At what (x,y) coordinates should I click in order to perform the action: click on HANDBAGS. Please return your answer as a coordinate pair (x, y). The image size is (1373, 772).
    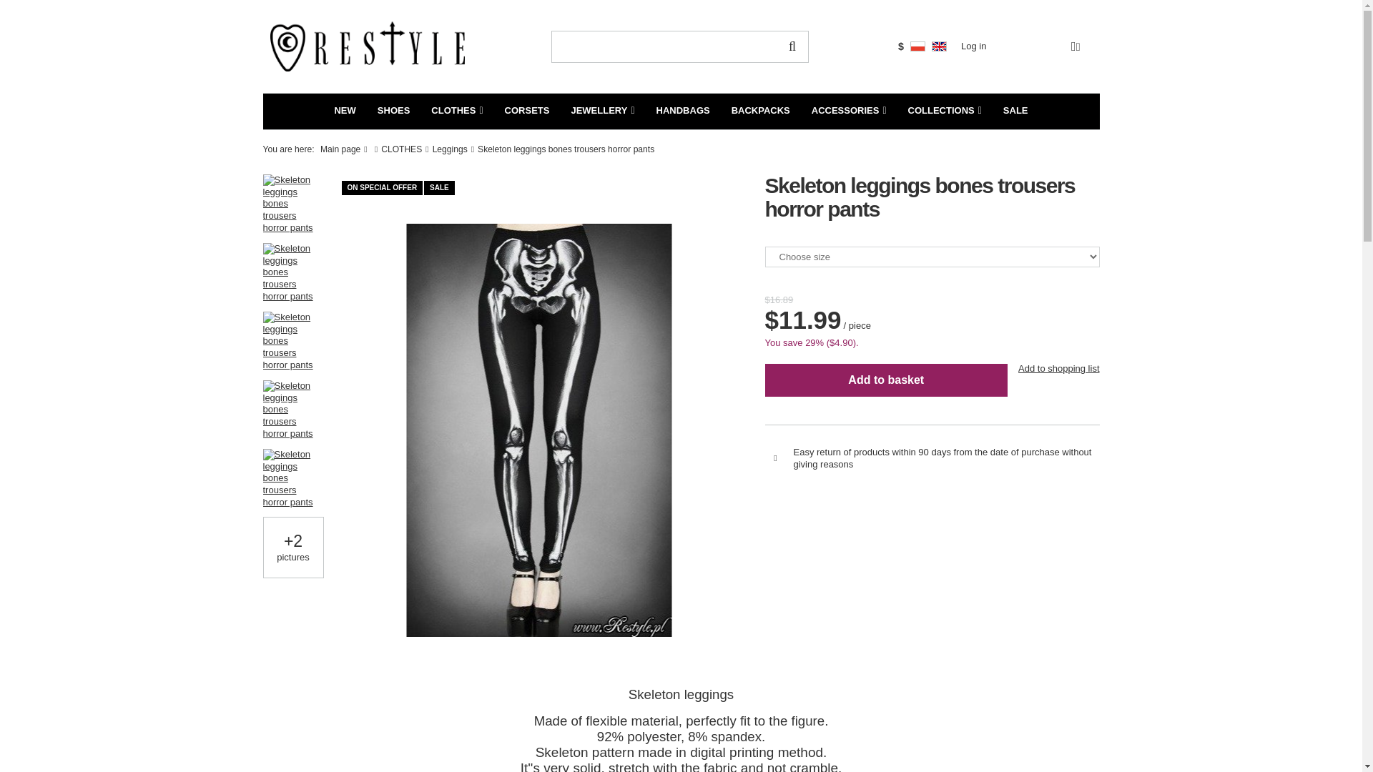
    Looking at the image, I should click on (683, 112).